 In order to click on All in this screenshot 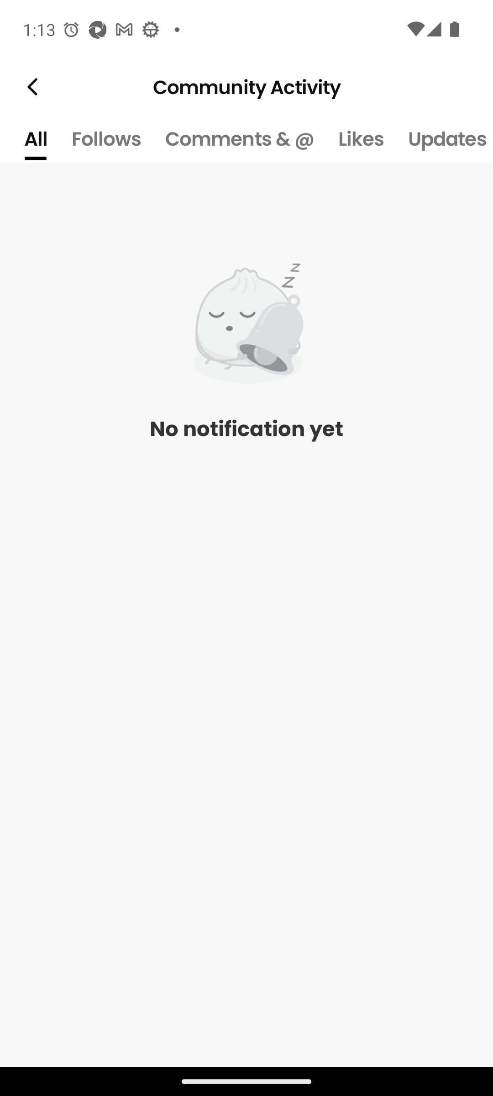, I will do `click(35, 139)`.